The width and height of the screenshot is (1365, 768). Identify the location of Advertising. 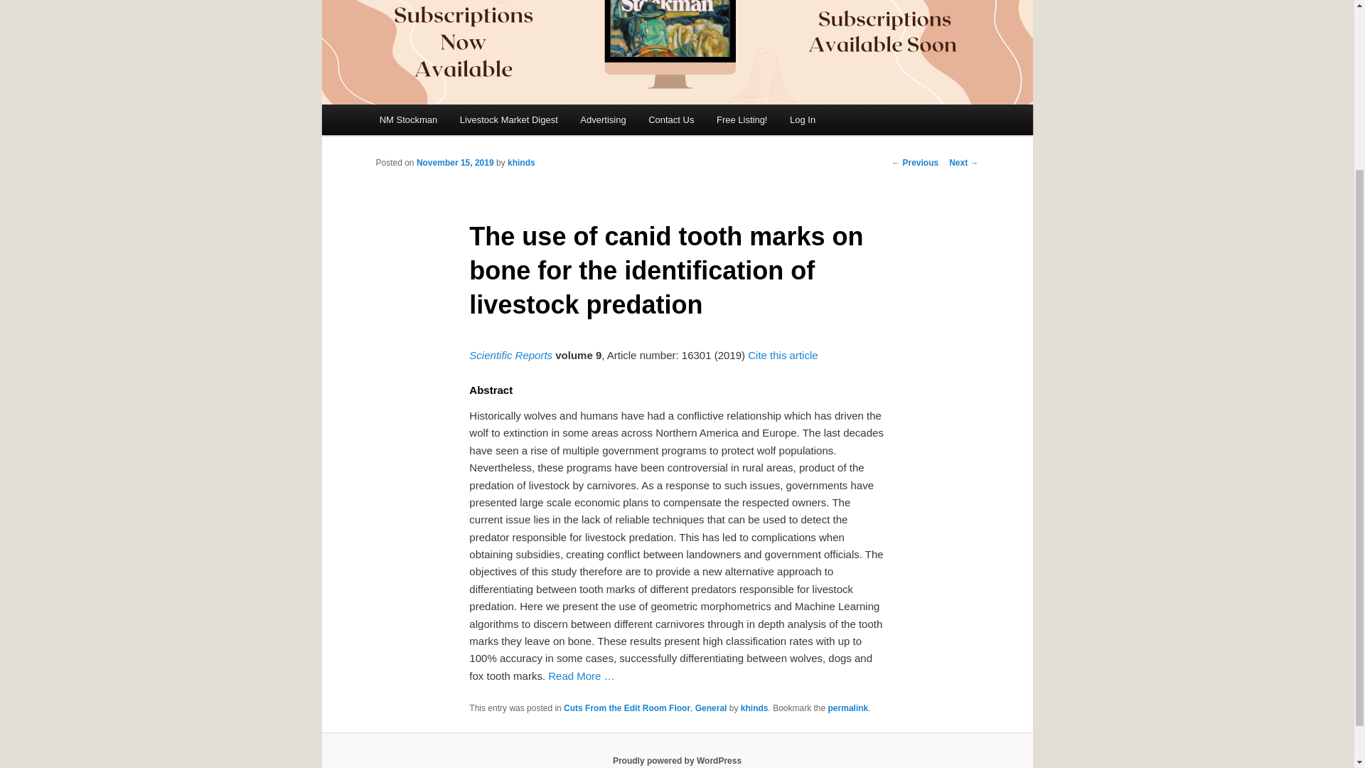
(603, 119).